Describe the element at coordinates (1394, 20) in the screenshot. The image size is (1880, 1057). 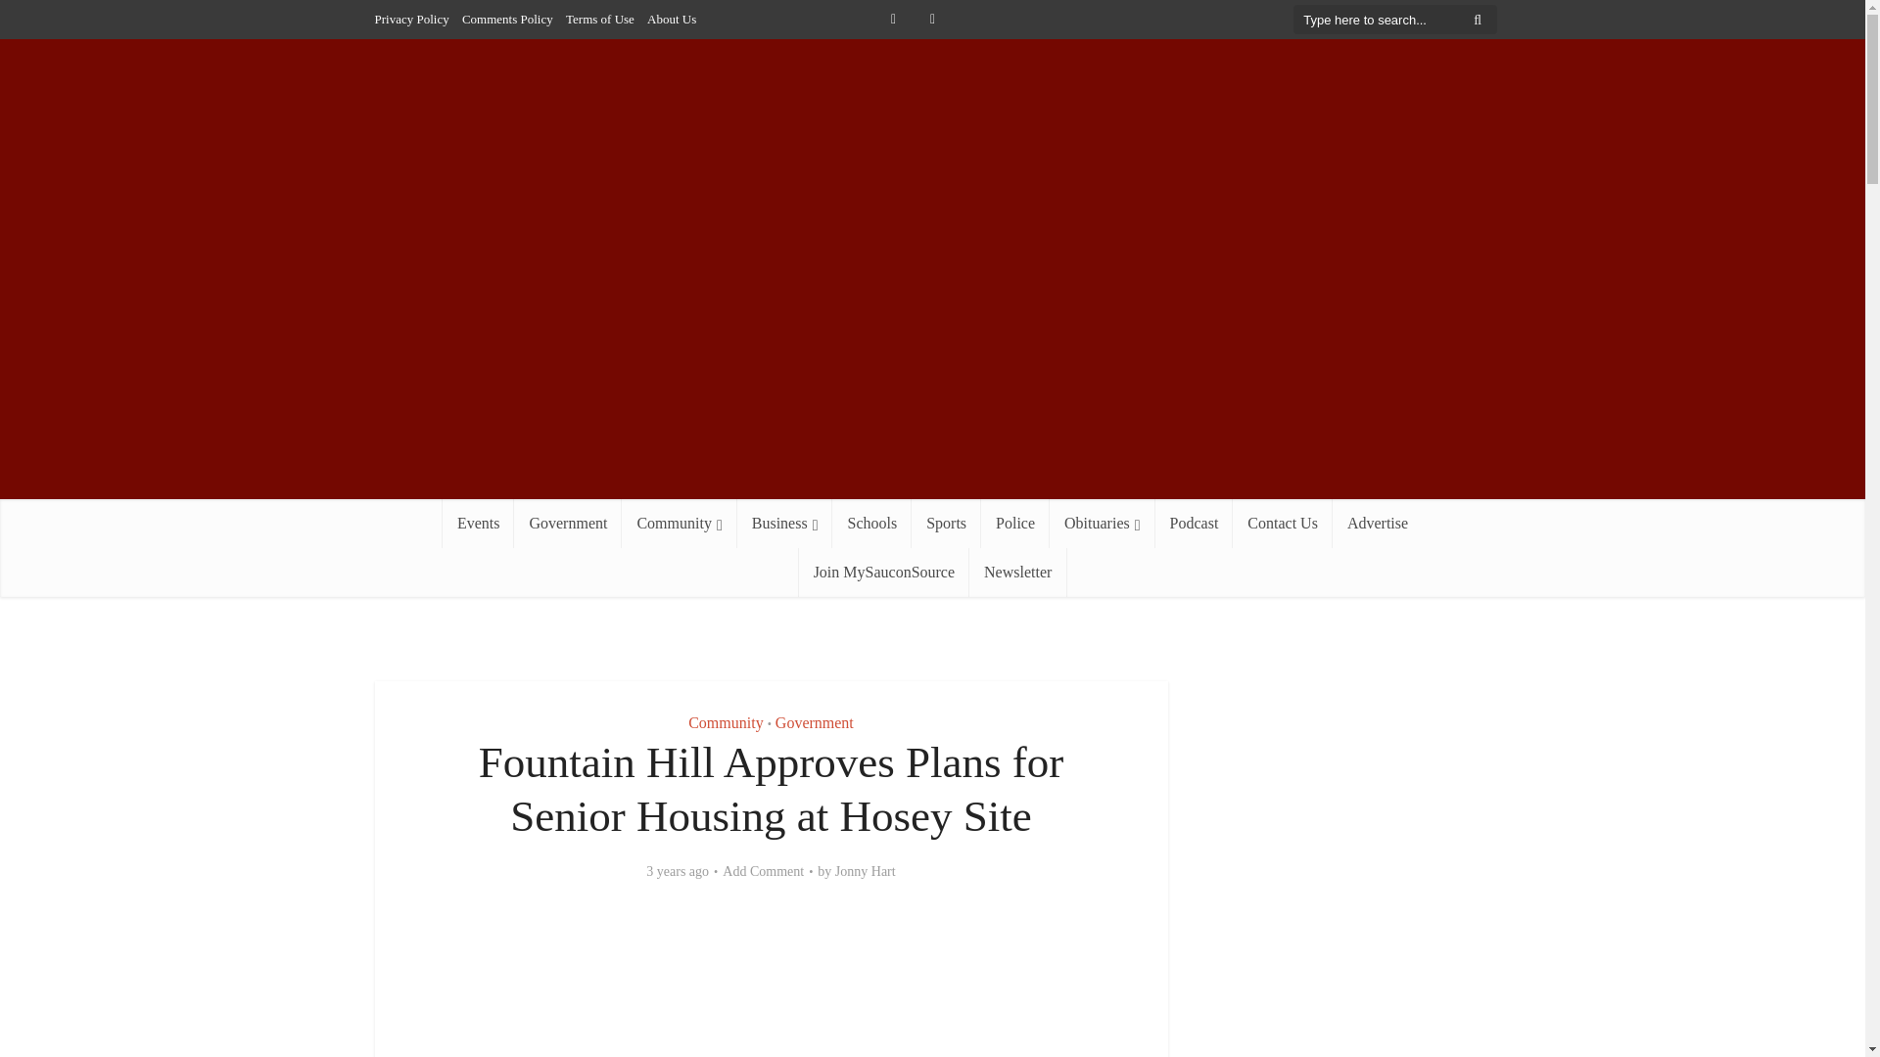
I see `Type here to search...` at that location.